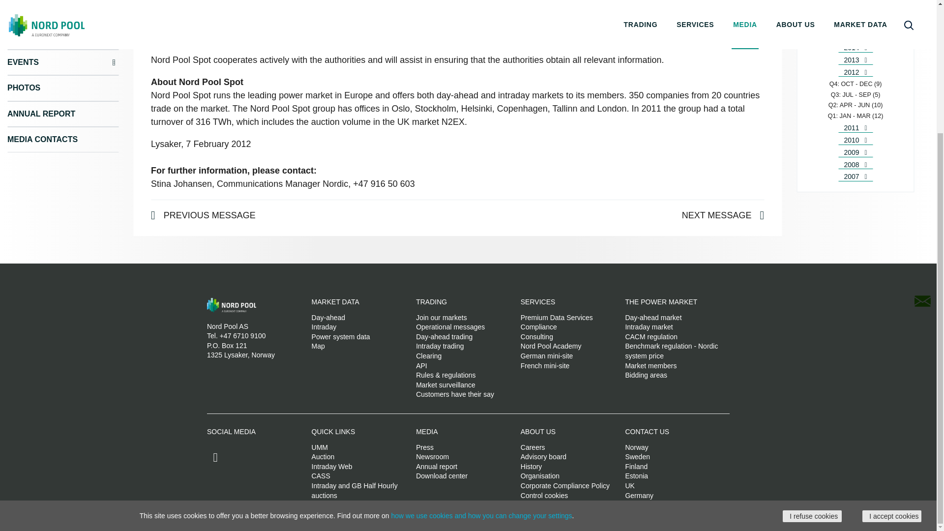 This screenshot has height=531, width=944. What do you see at coordinates (328, 318) in the screenshot?
I see `Day-ahead` at bounding box center [328, 318].